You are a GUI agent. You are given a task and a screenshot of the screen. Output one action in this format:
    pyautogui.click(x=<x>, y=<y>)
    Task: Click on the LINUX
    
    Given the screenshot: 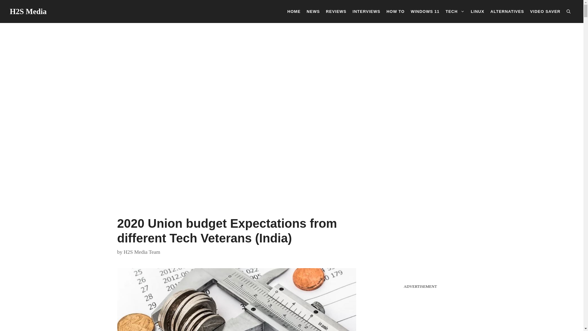 What is the action you would take?
    pyautogui.click(x=477, y=11)
    